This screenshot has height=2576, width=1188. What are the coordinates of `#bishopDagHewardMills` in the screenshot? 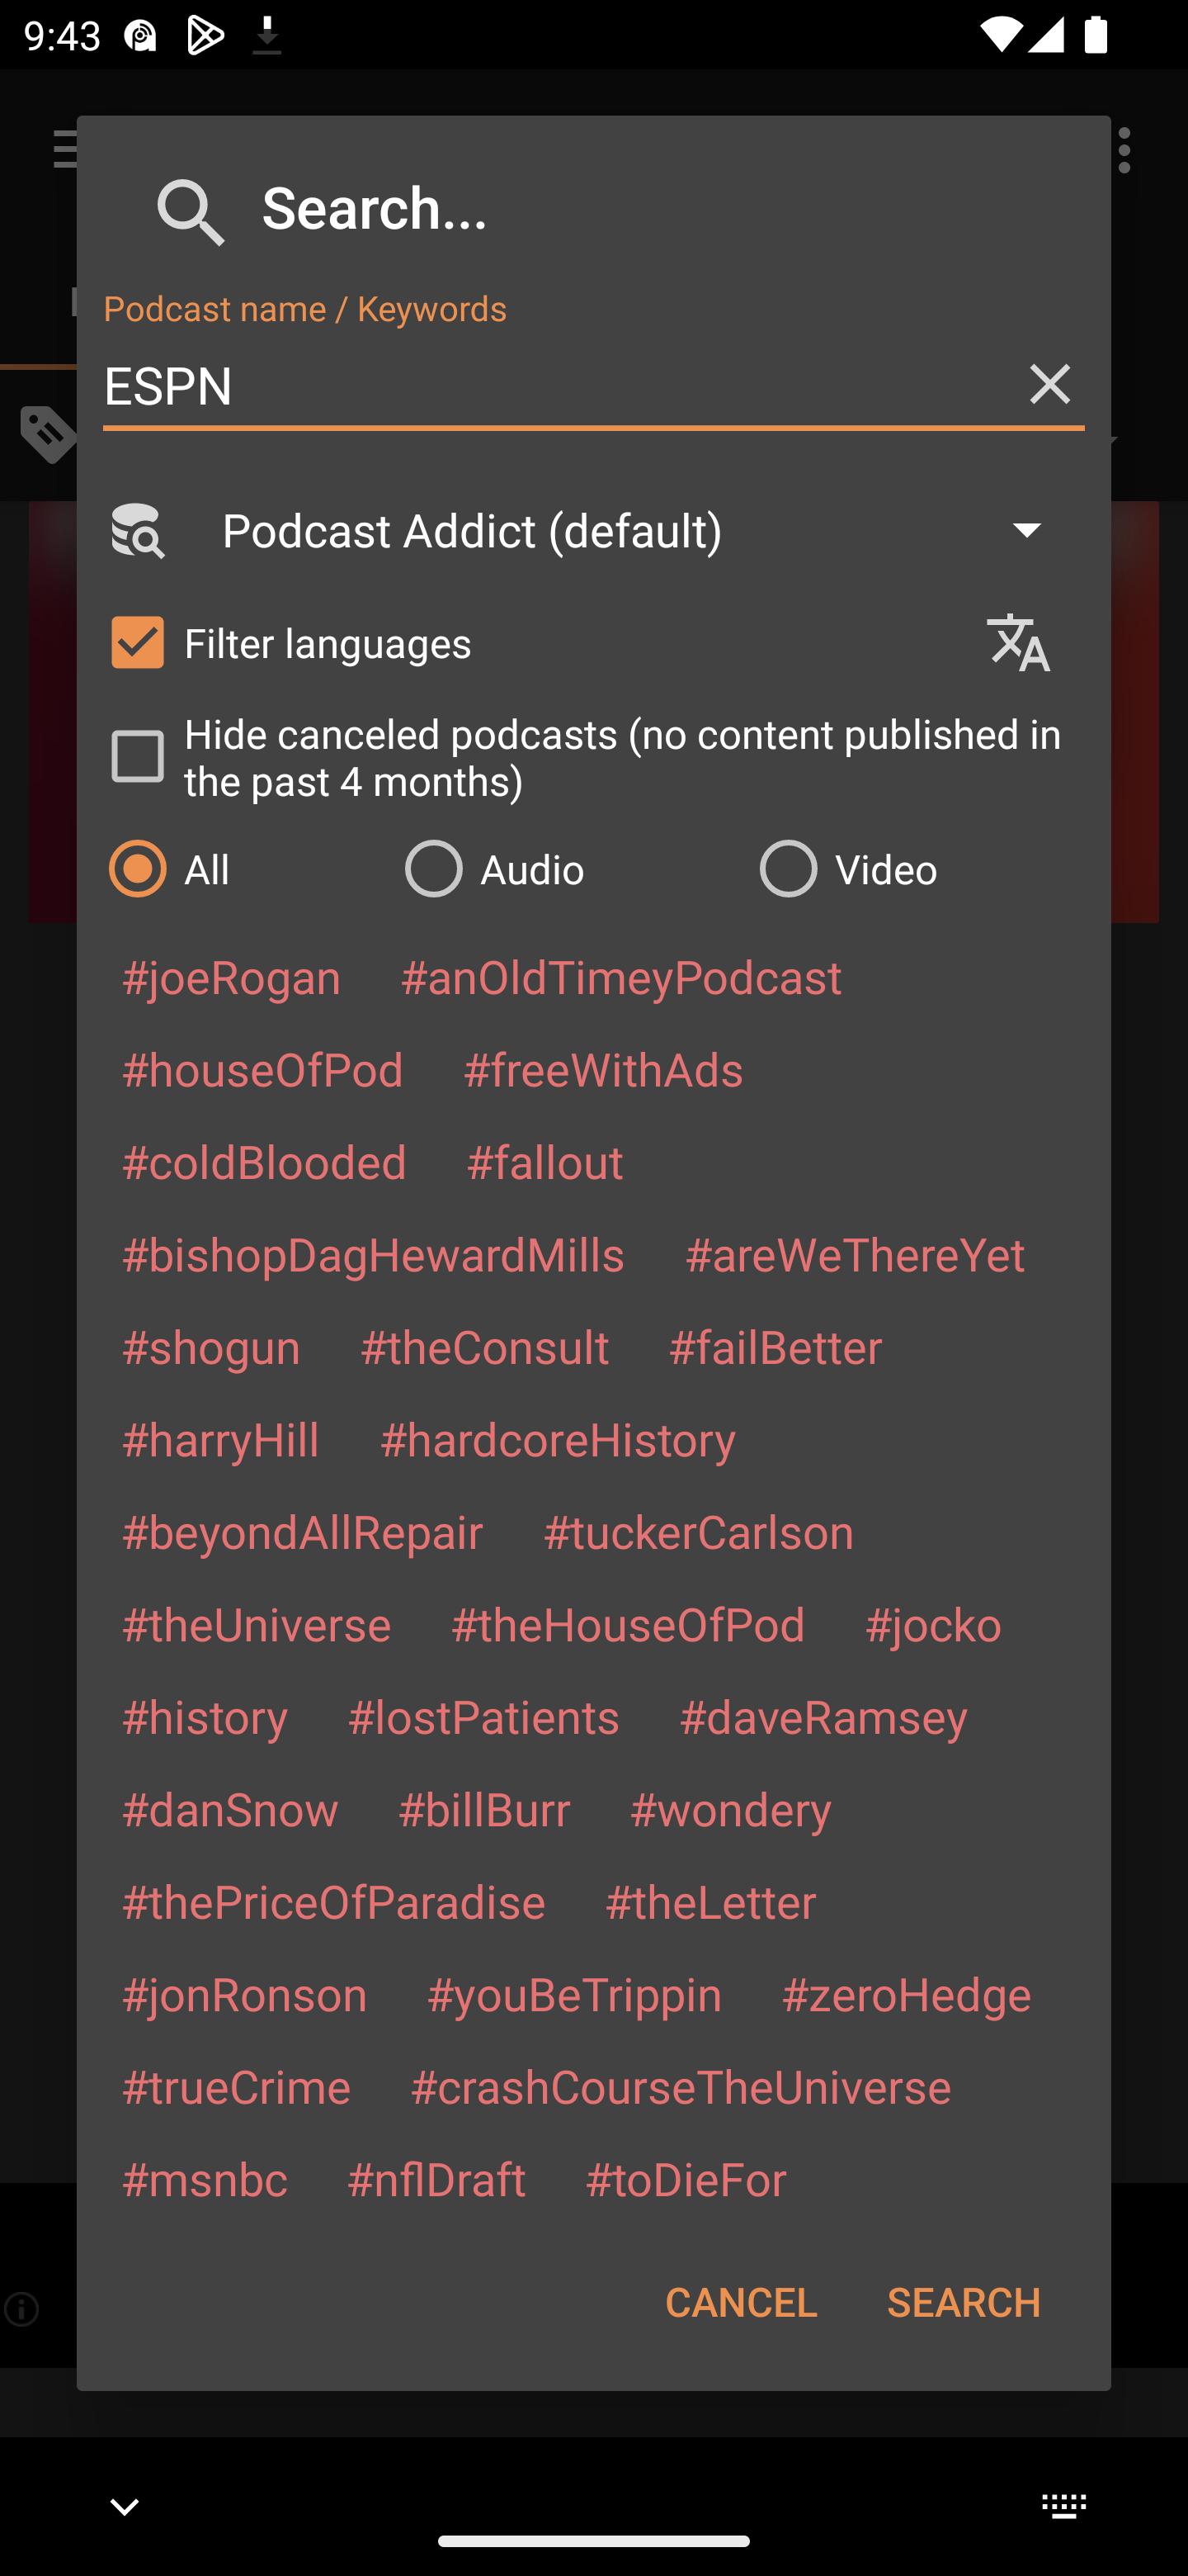 It's located at (373, 1252).